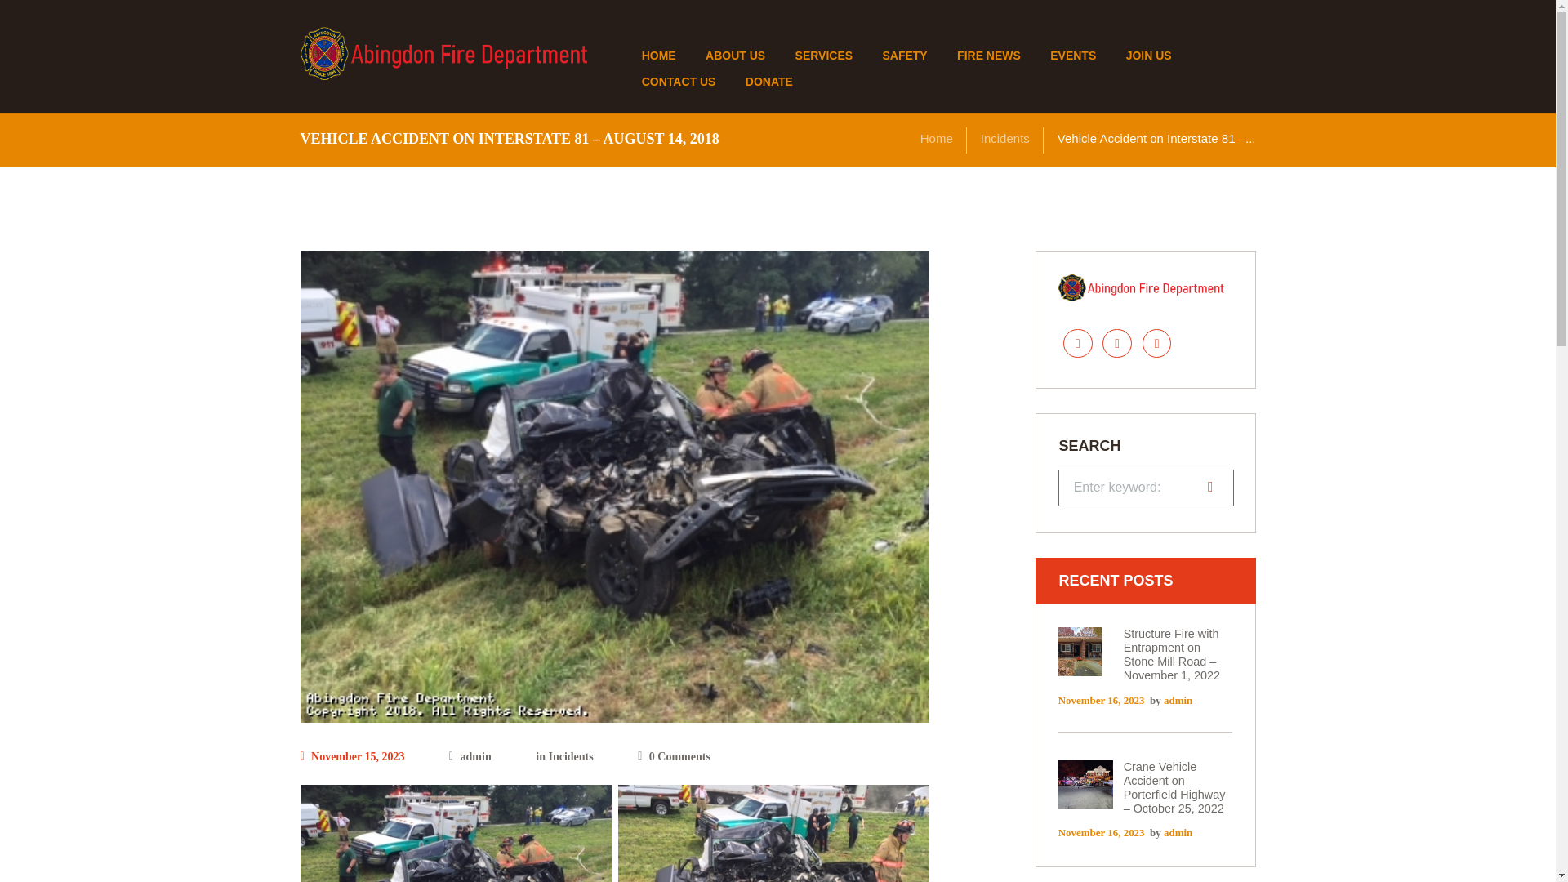  I want to click on JOIN US, so click(1147, 56).